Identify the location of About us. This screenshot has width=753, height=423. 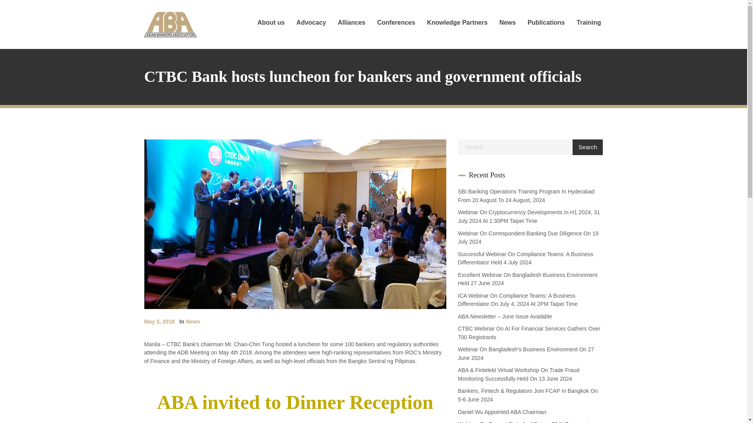
(271, 23).